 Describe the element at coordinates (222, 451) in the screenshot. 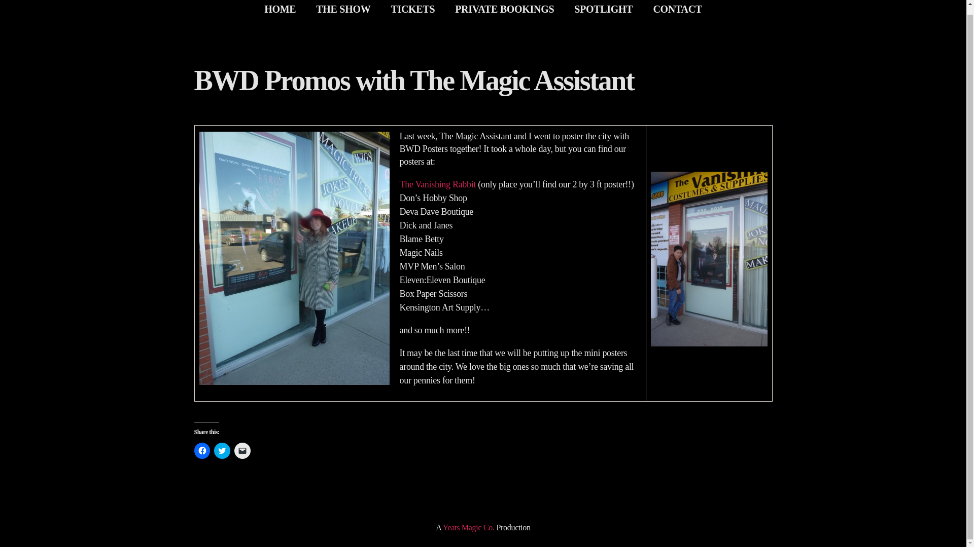

I see `Click to share on Twitter` at that location.